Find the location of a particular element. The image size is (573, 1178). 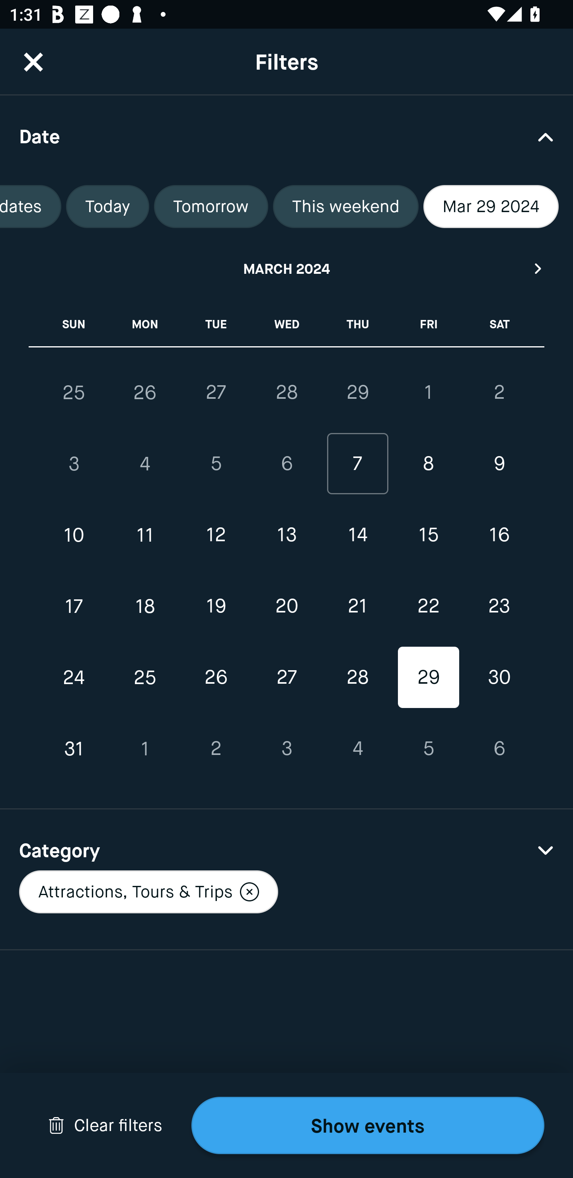

4 is located at coordinates (357, 748).